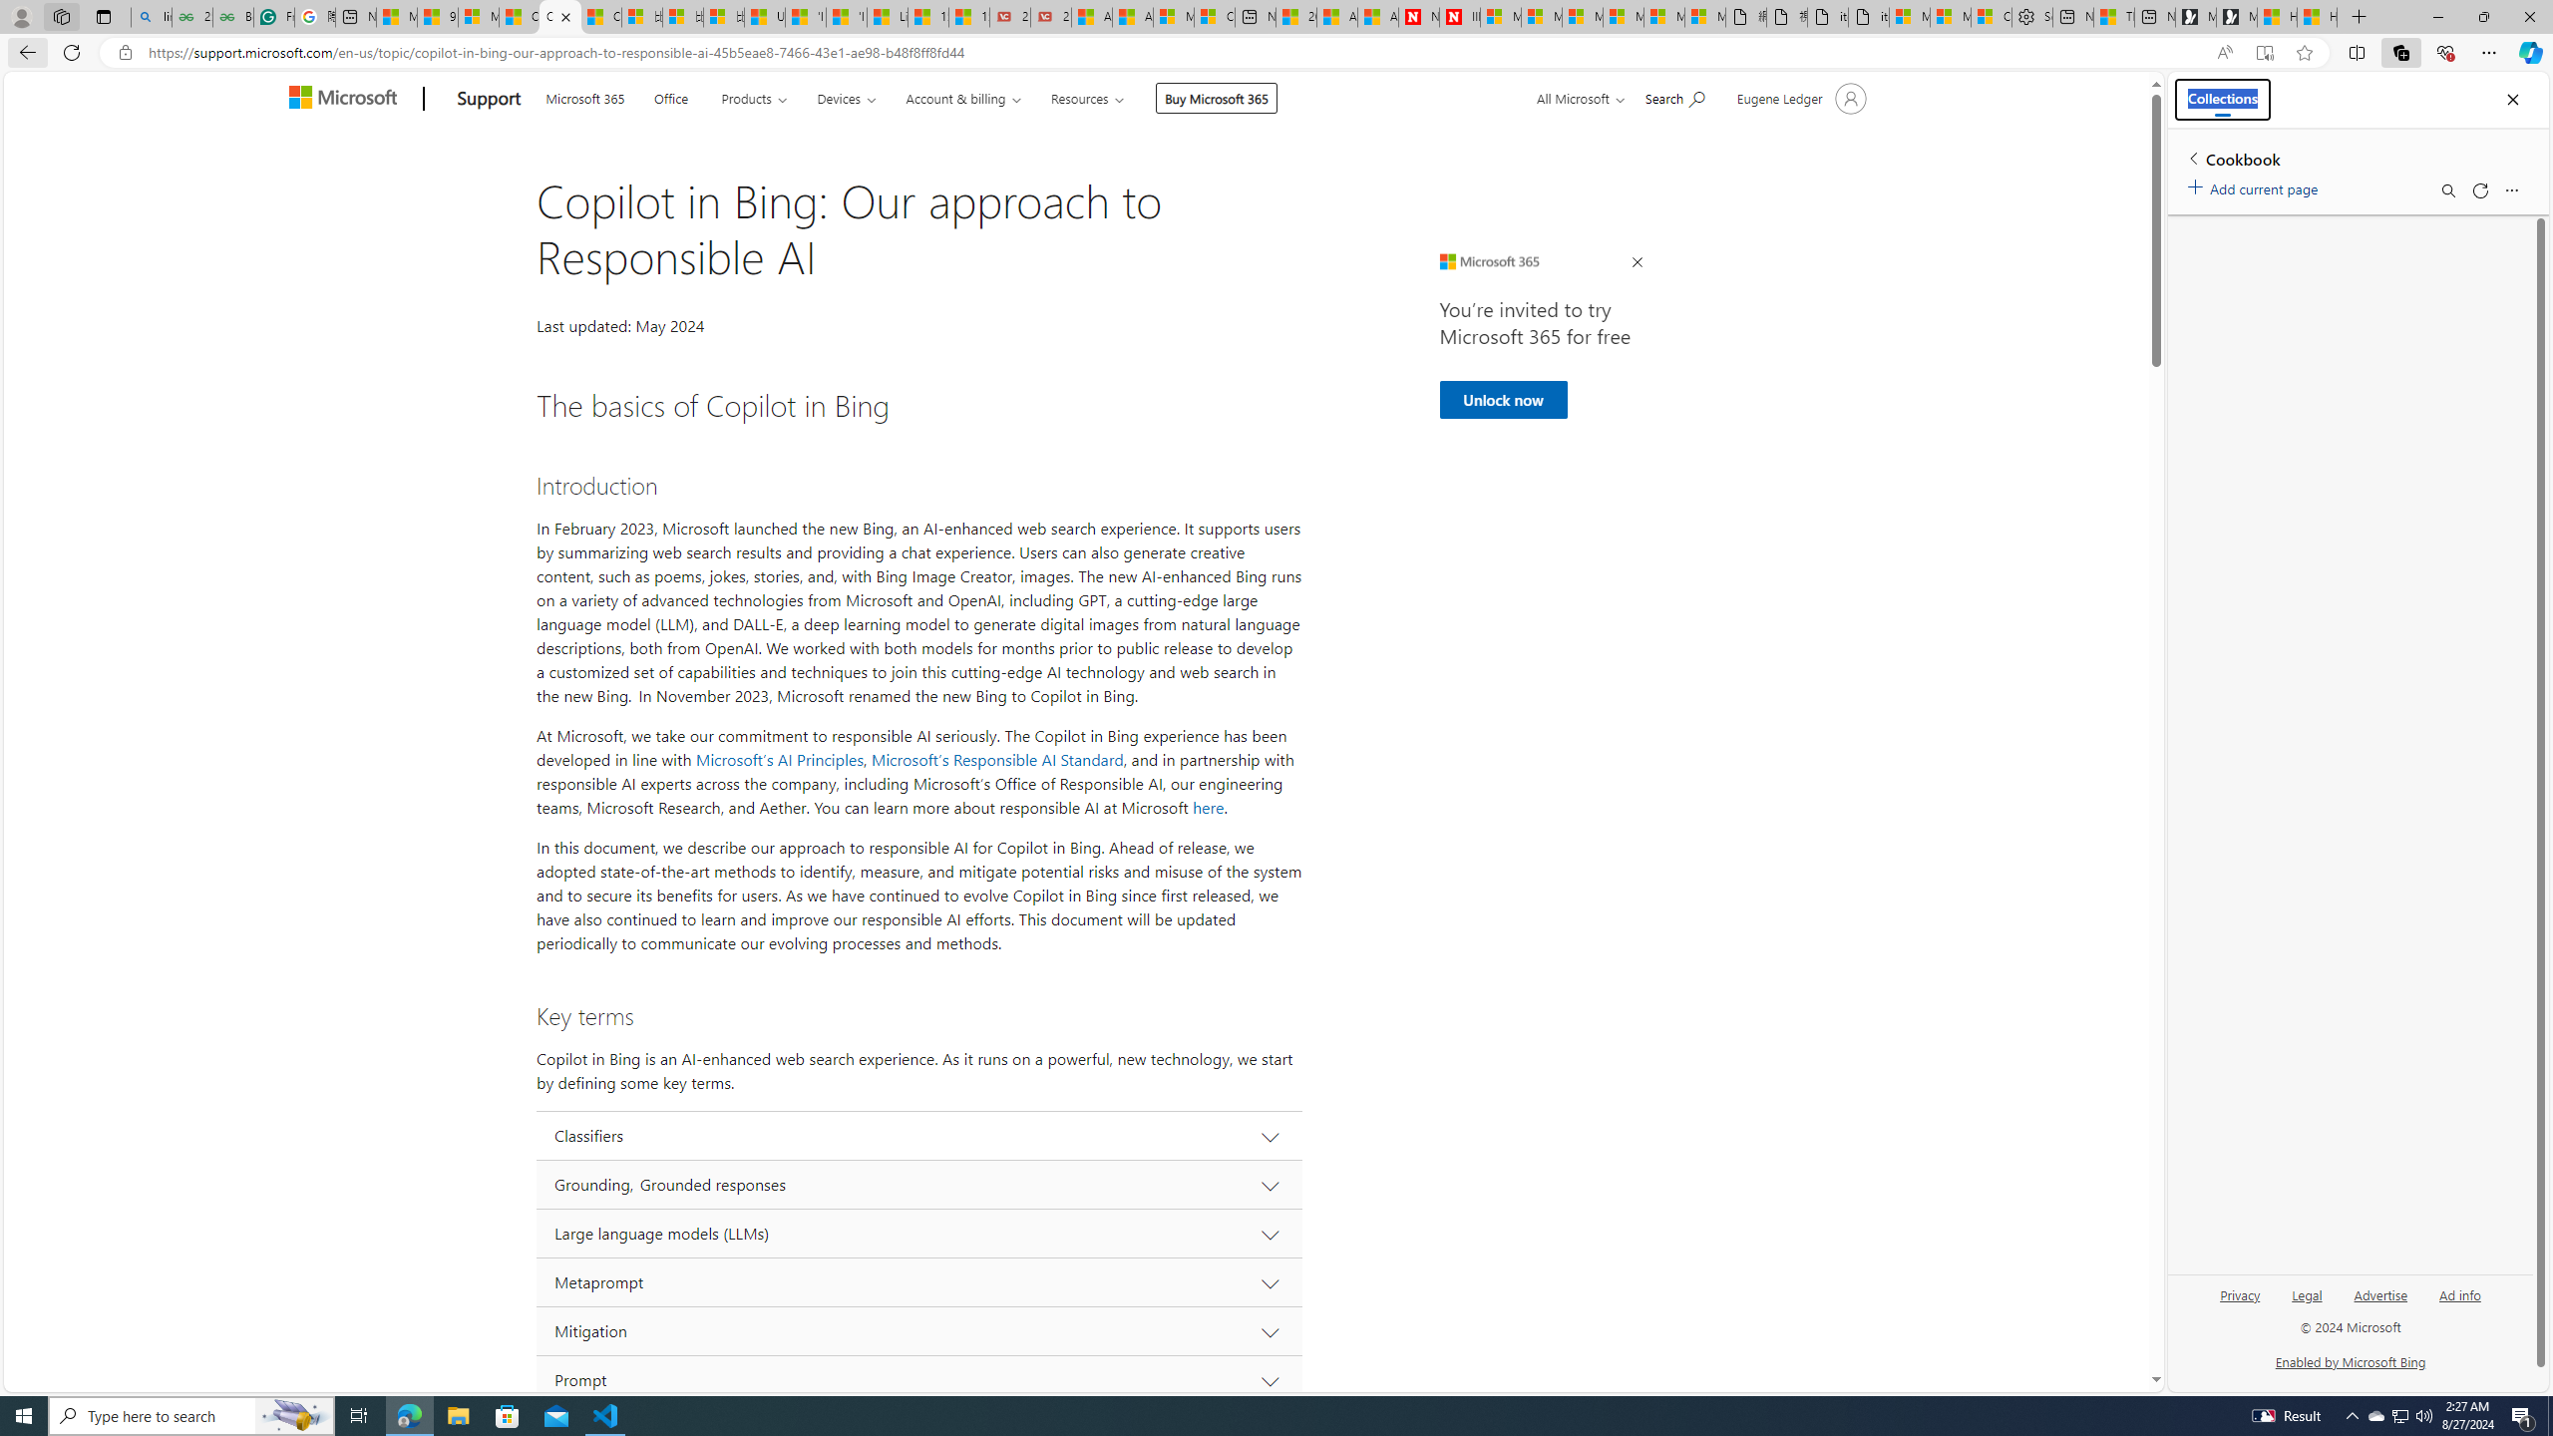  What do you see at coordinates (1673, 96) in the screenshot?
I see `Search for help` at bounding box center [1673, 96].